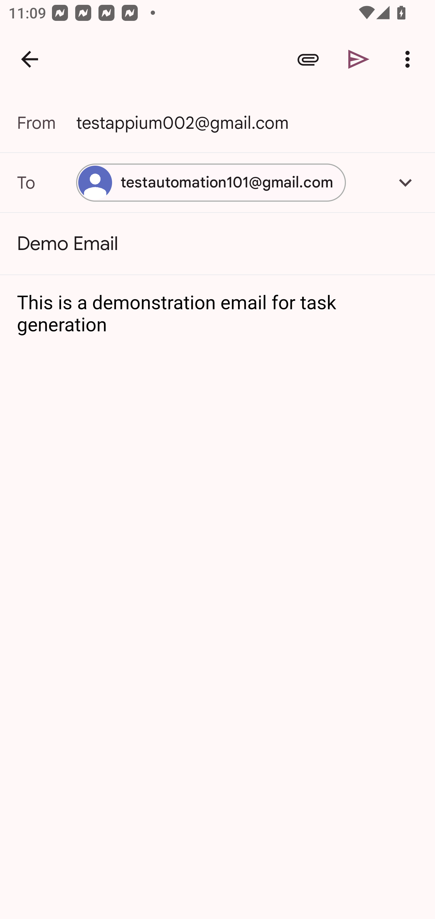 Image resolution: width=435 pixels, height=919 pixels. Describe the element at coordinates (30, 59) in the screenshot. I see `Navigate up` at that location.